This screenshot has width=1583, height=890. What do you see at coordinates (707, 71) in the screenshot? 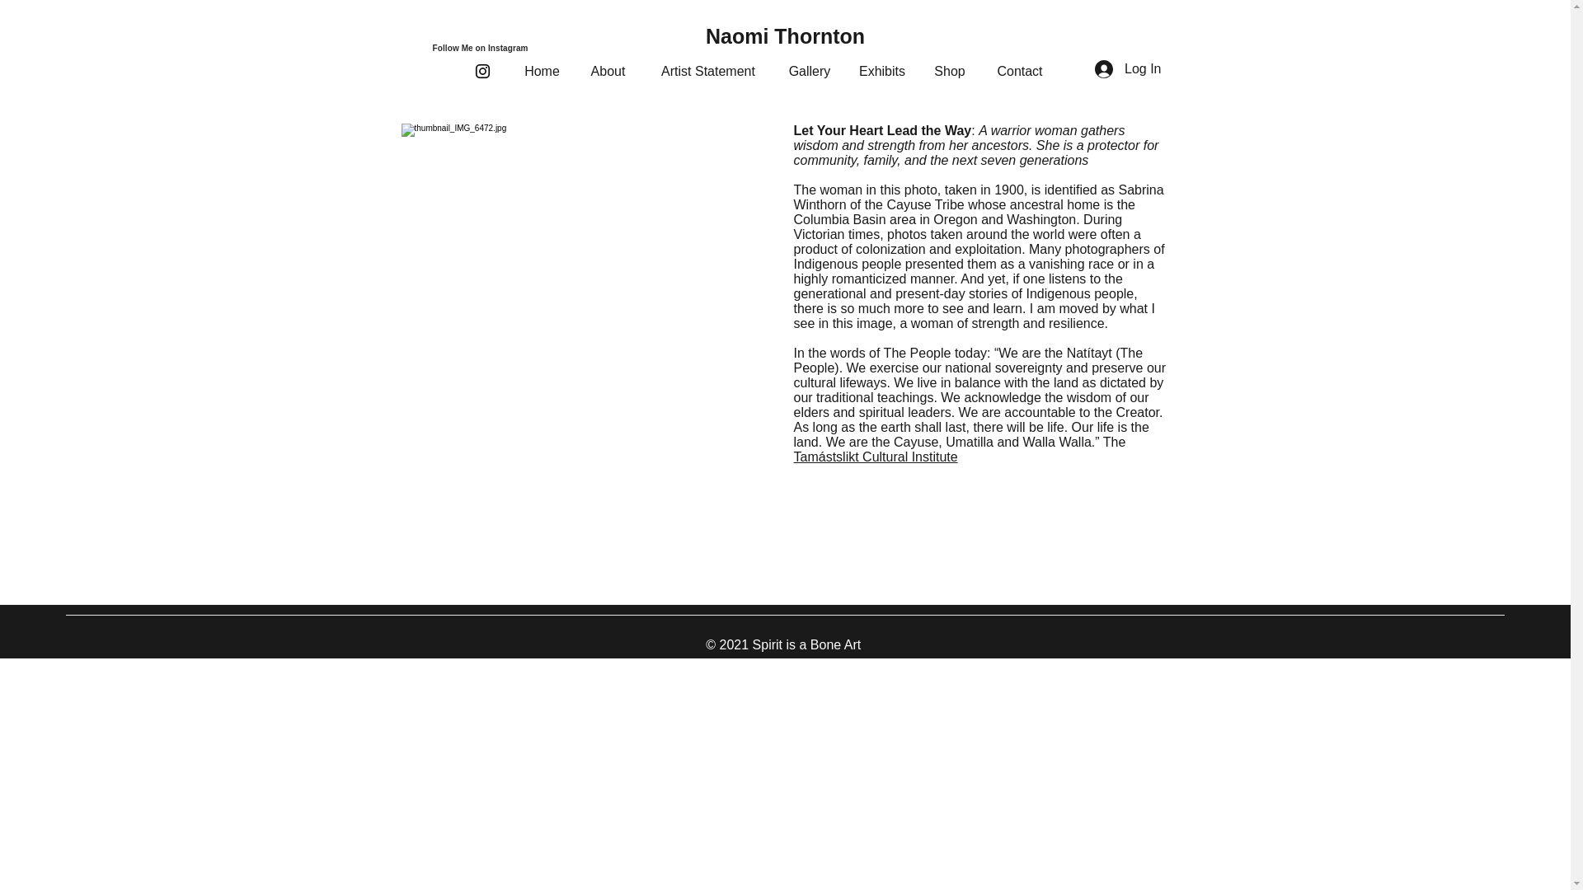
I see `Artist Statement` at bounding box center [707, 71].